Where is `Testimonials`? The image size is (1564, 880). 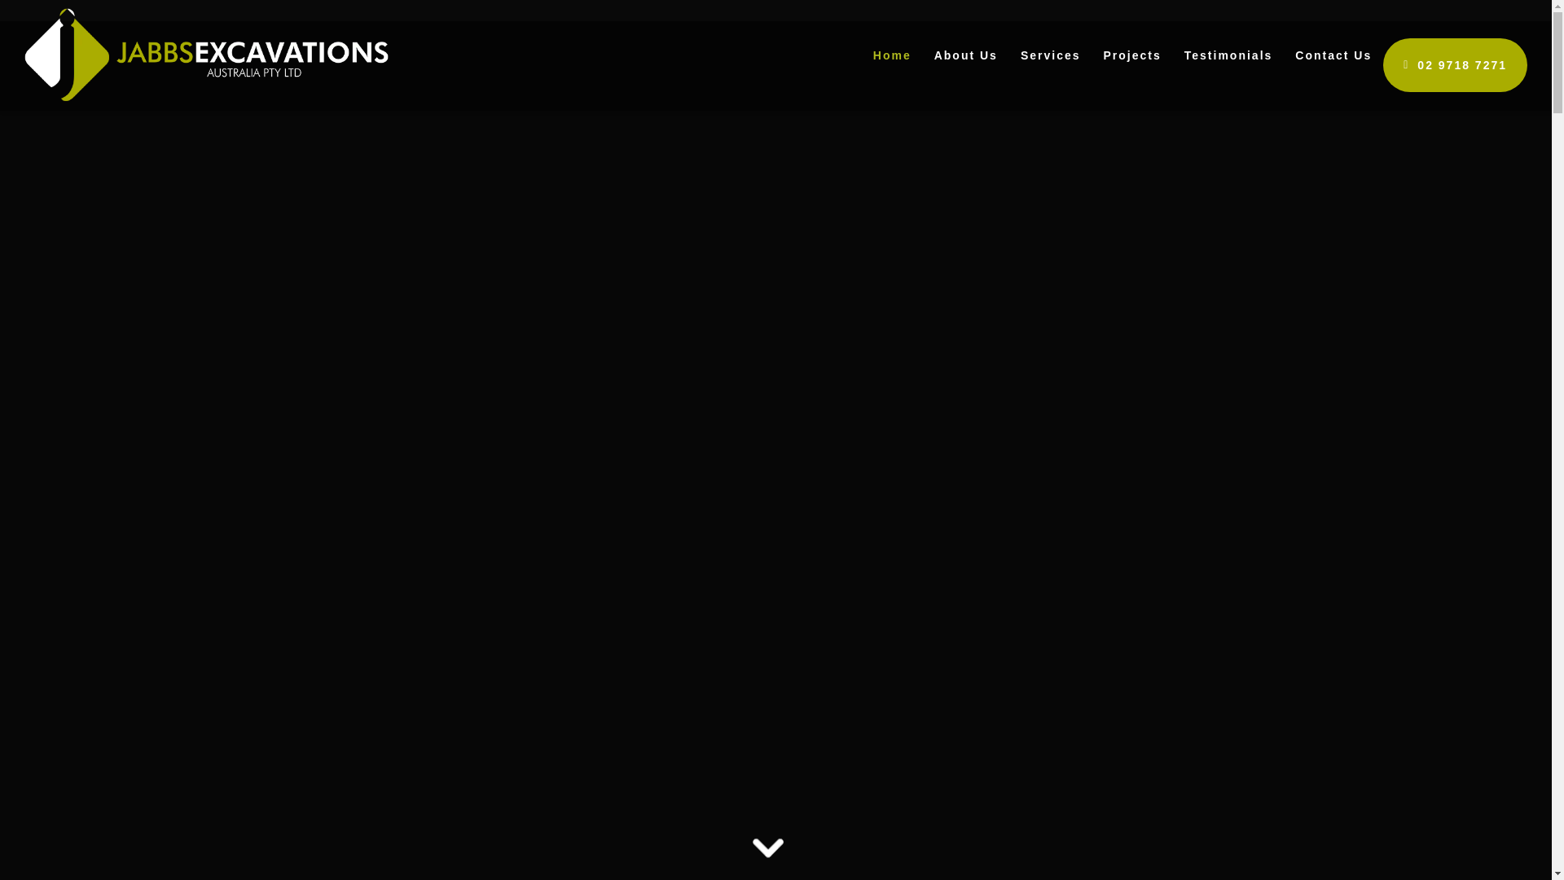
Testimonials is located at coordinates (1228, 55).